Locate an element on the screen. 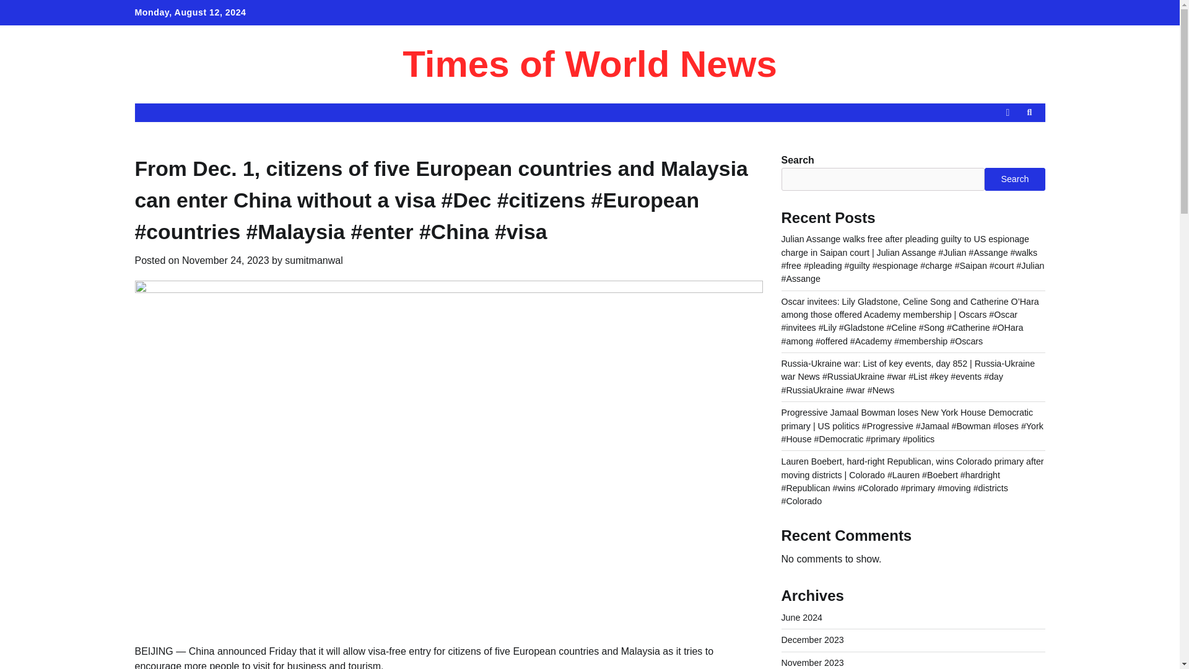 The image size is (1189, 669). Search is located at coordinates (1014, 178).